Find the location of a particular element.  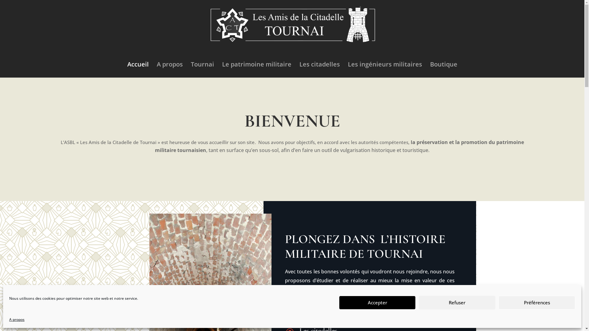

Tournai is located at coordinates (202, 70).